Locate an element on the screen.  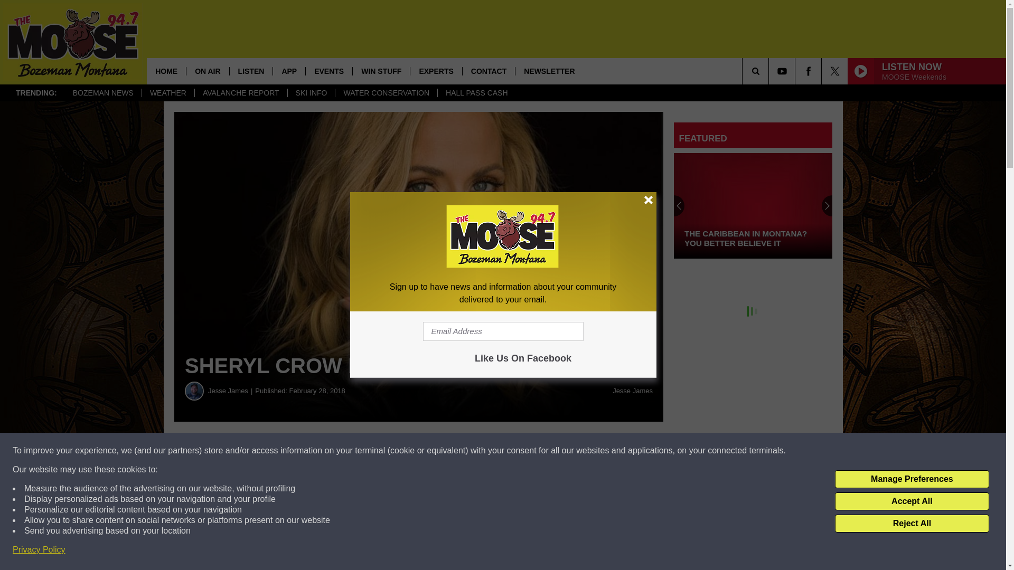
Email Address is located at coordinates (503, 331).